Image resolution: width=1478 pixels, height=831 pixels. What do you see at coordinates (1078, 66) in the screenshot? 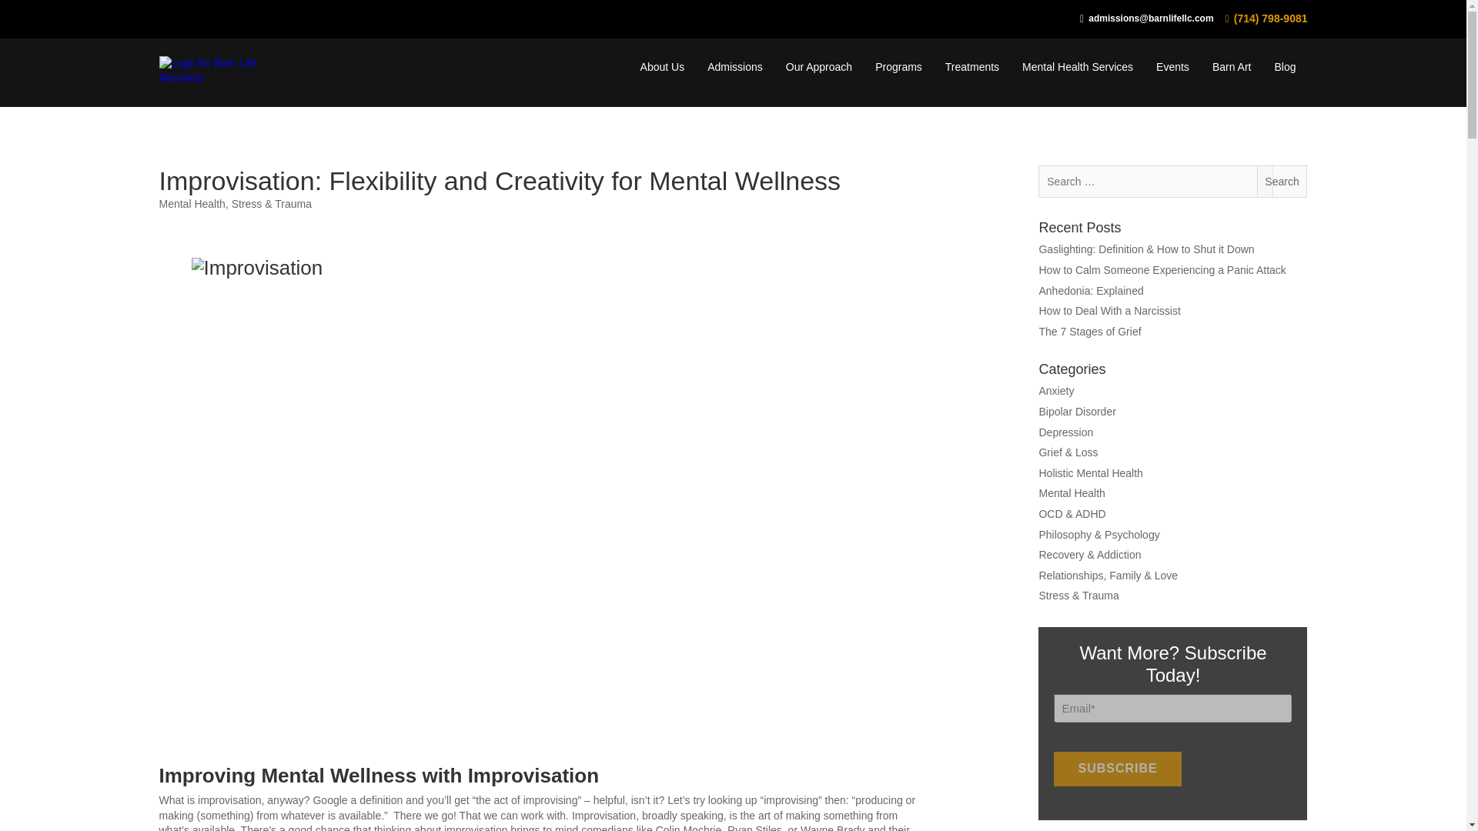
I see `Mental Health Services` at bounding box center [1078, 66].